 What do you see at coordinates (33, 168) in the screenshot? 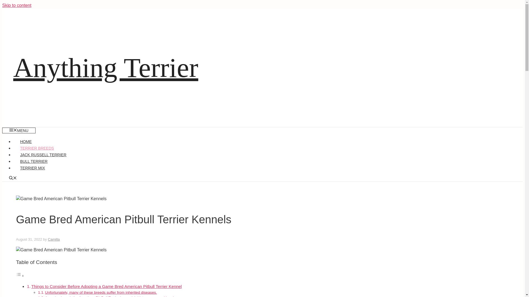
I see `TERRIER MIX` at bounding box center [33, 168].